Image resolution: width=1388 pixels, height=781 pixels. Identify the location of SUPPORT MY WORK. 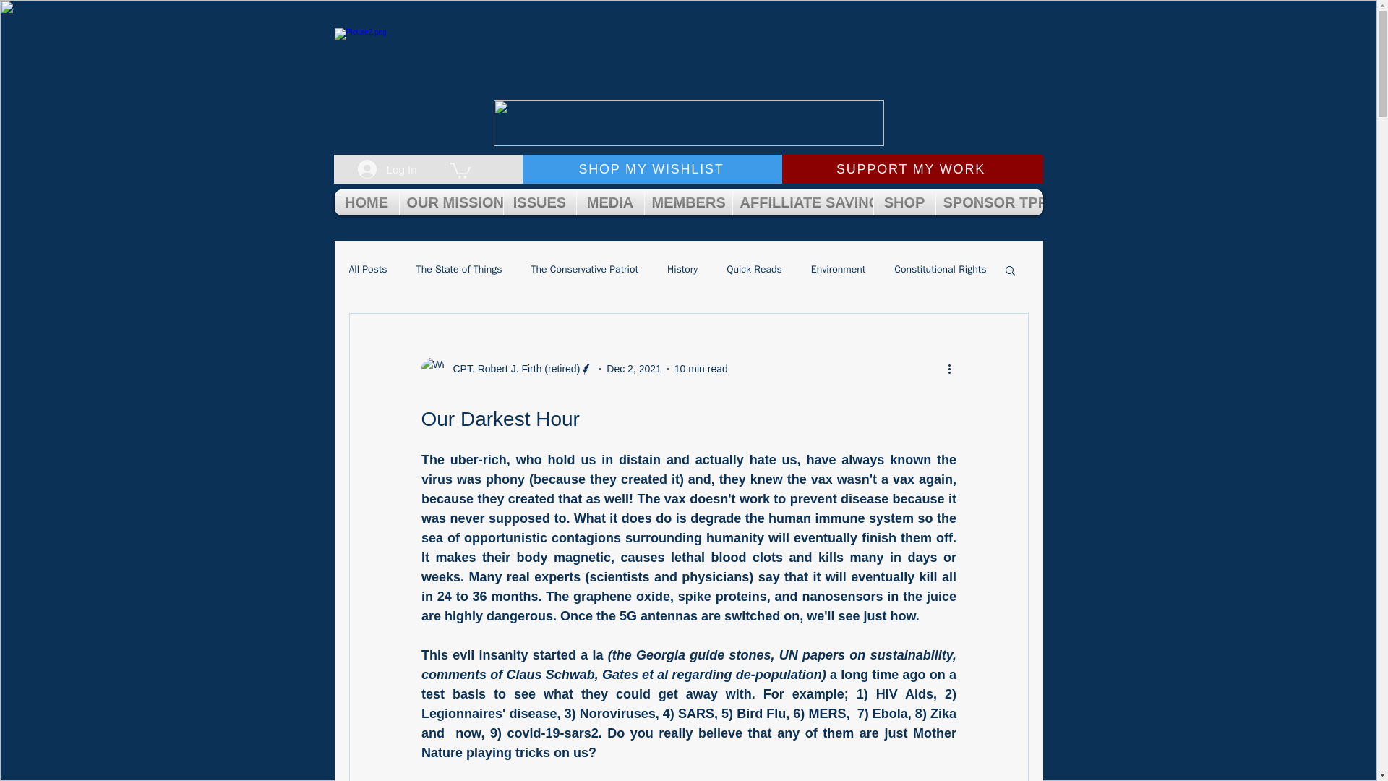
(912, 168).